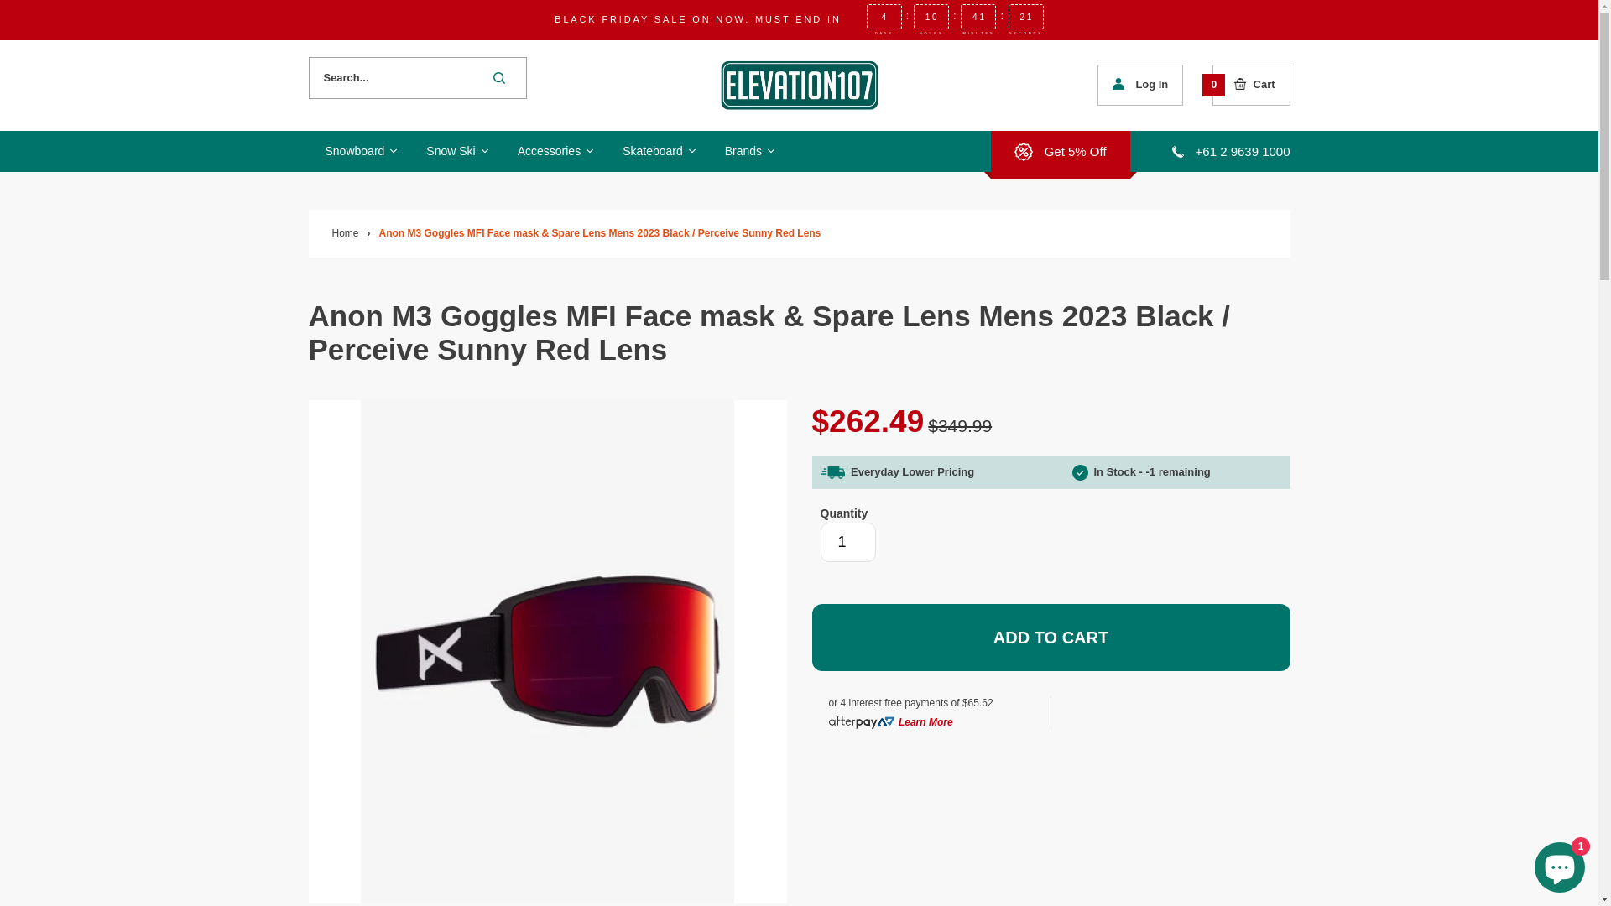 This screenshot has width=1611, height=906. I want to click on Brands, so click(748, 151).